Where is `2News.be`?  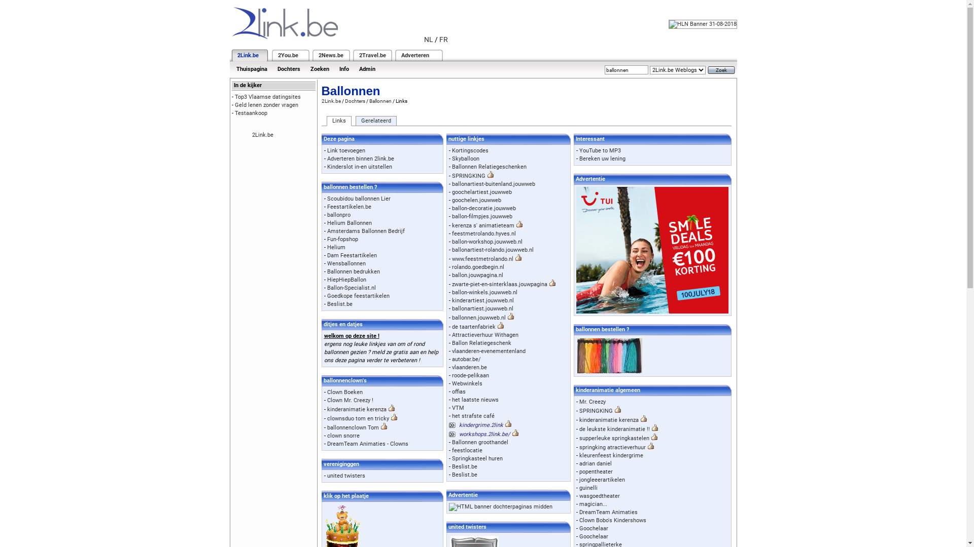 2News.be is located at coordinates (331, 56).